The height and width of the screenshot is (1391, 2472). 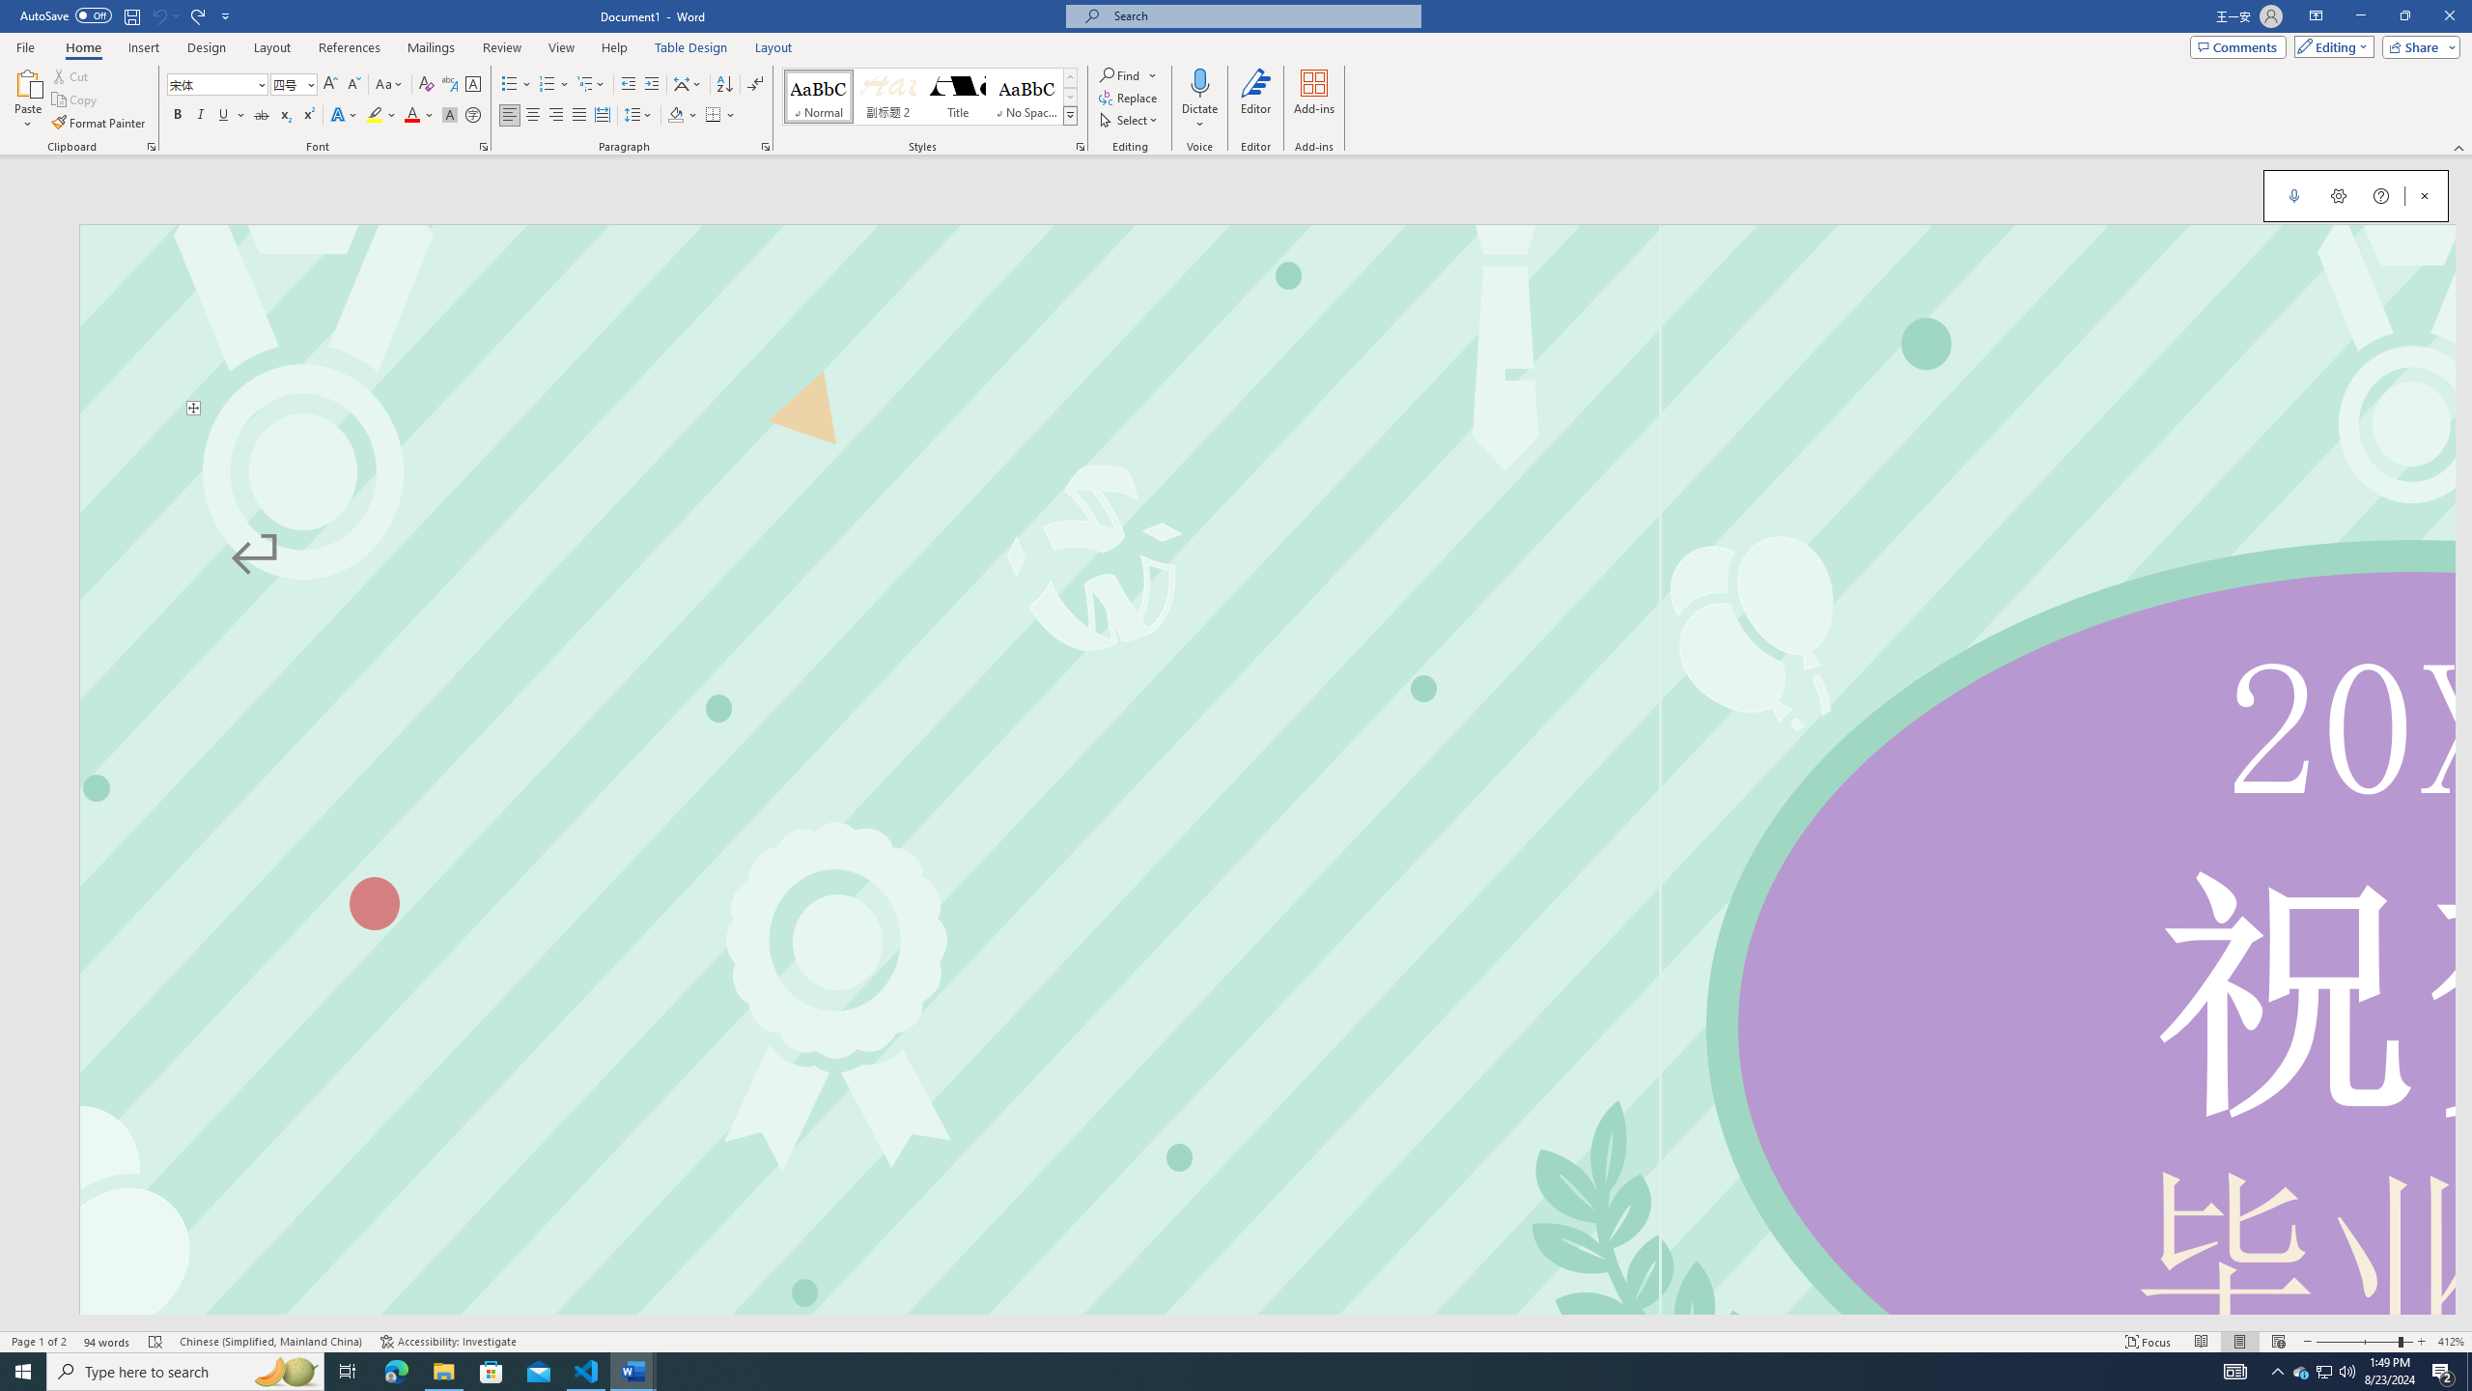 I want to click on Bold, so click(x=178, y=116).